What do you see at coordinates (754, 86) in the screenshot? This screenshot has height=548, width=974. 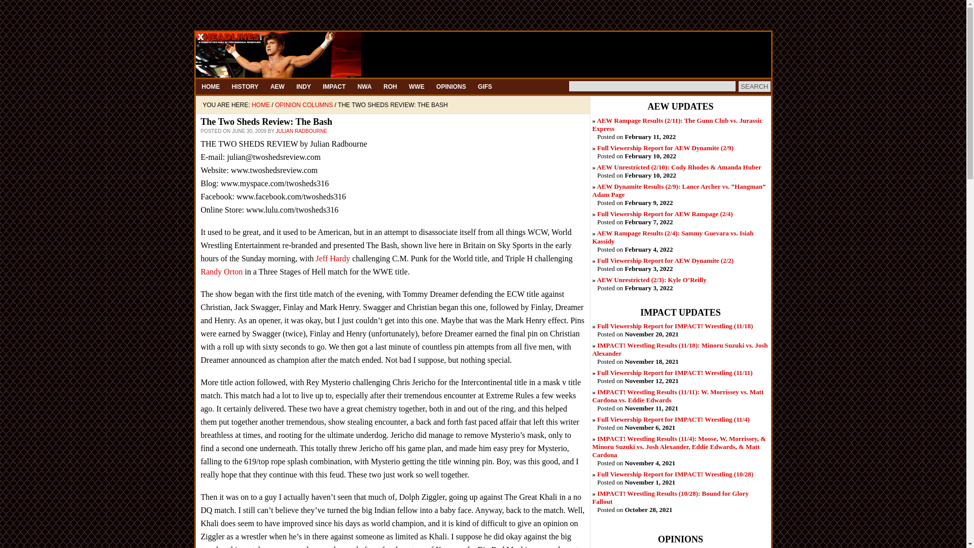 I see `Search` at bounding box center [754, 86].